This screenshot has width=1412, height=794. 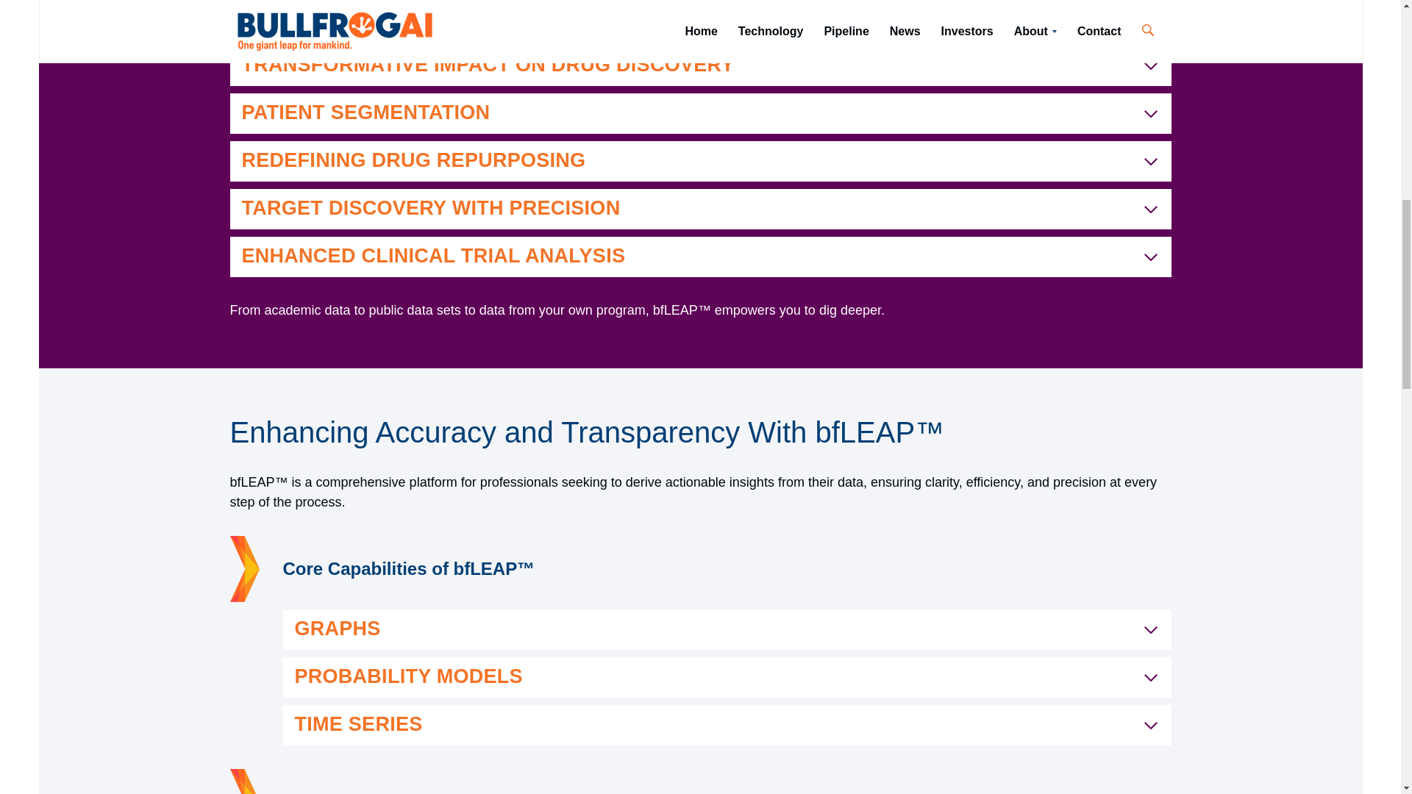 I want to click on GRAPHS, so click(x=727, y=629).